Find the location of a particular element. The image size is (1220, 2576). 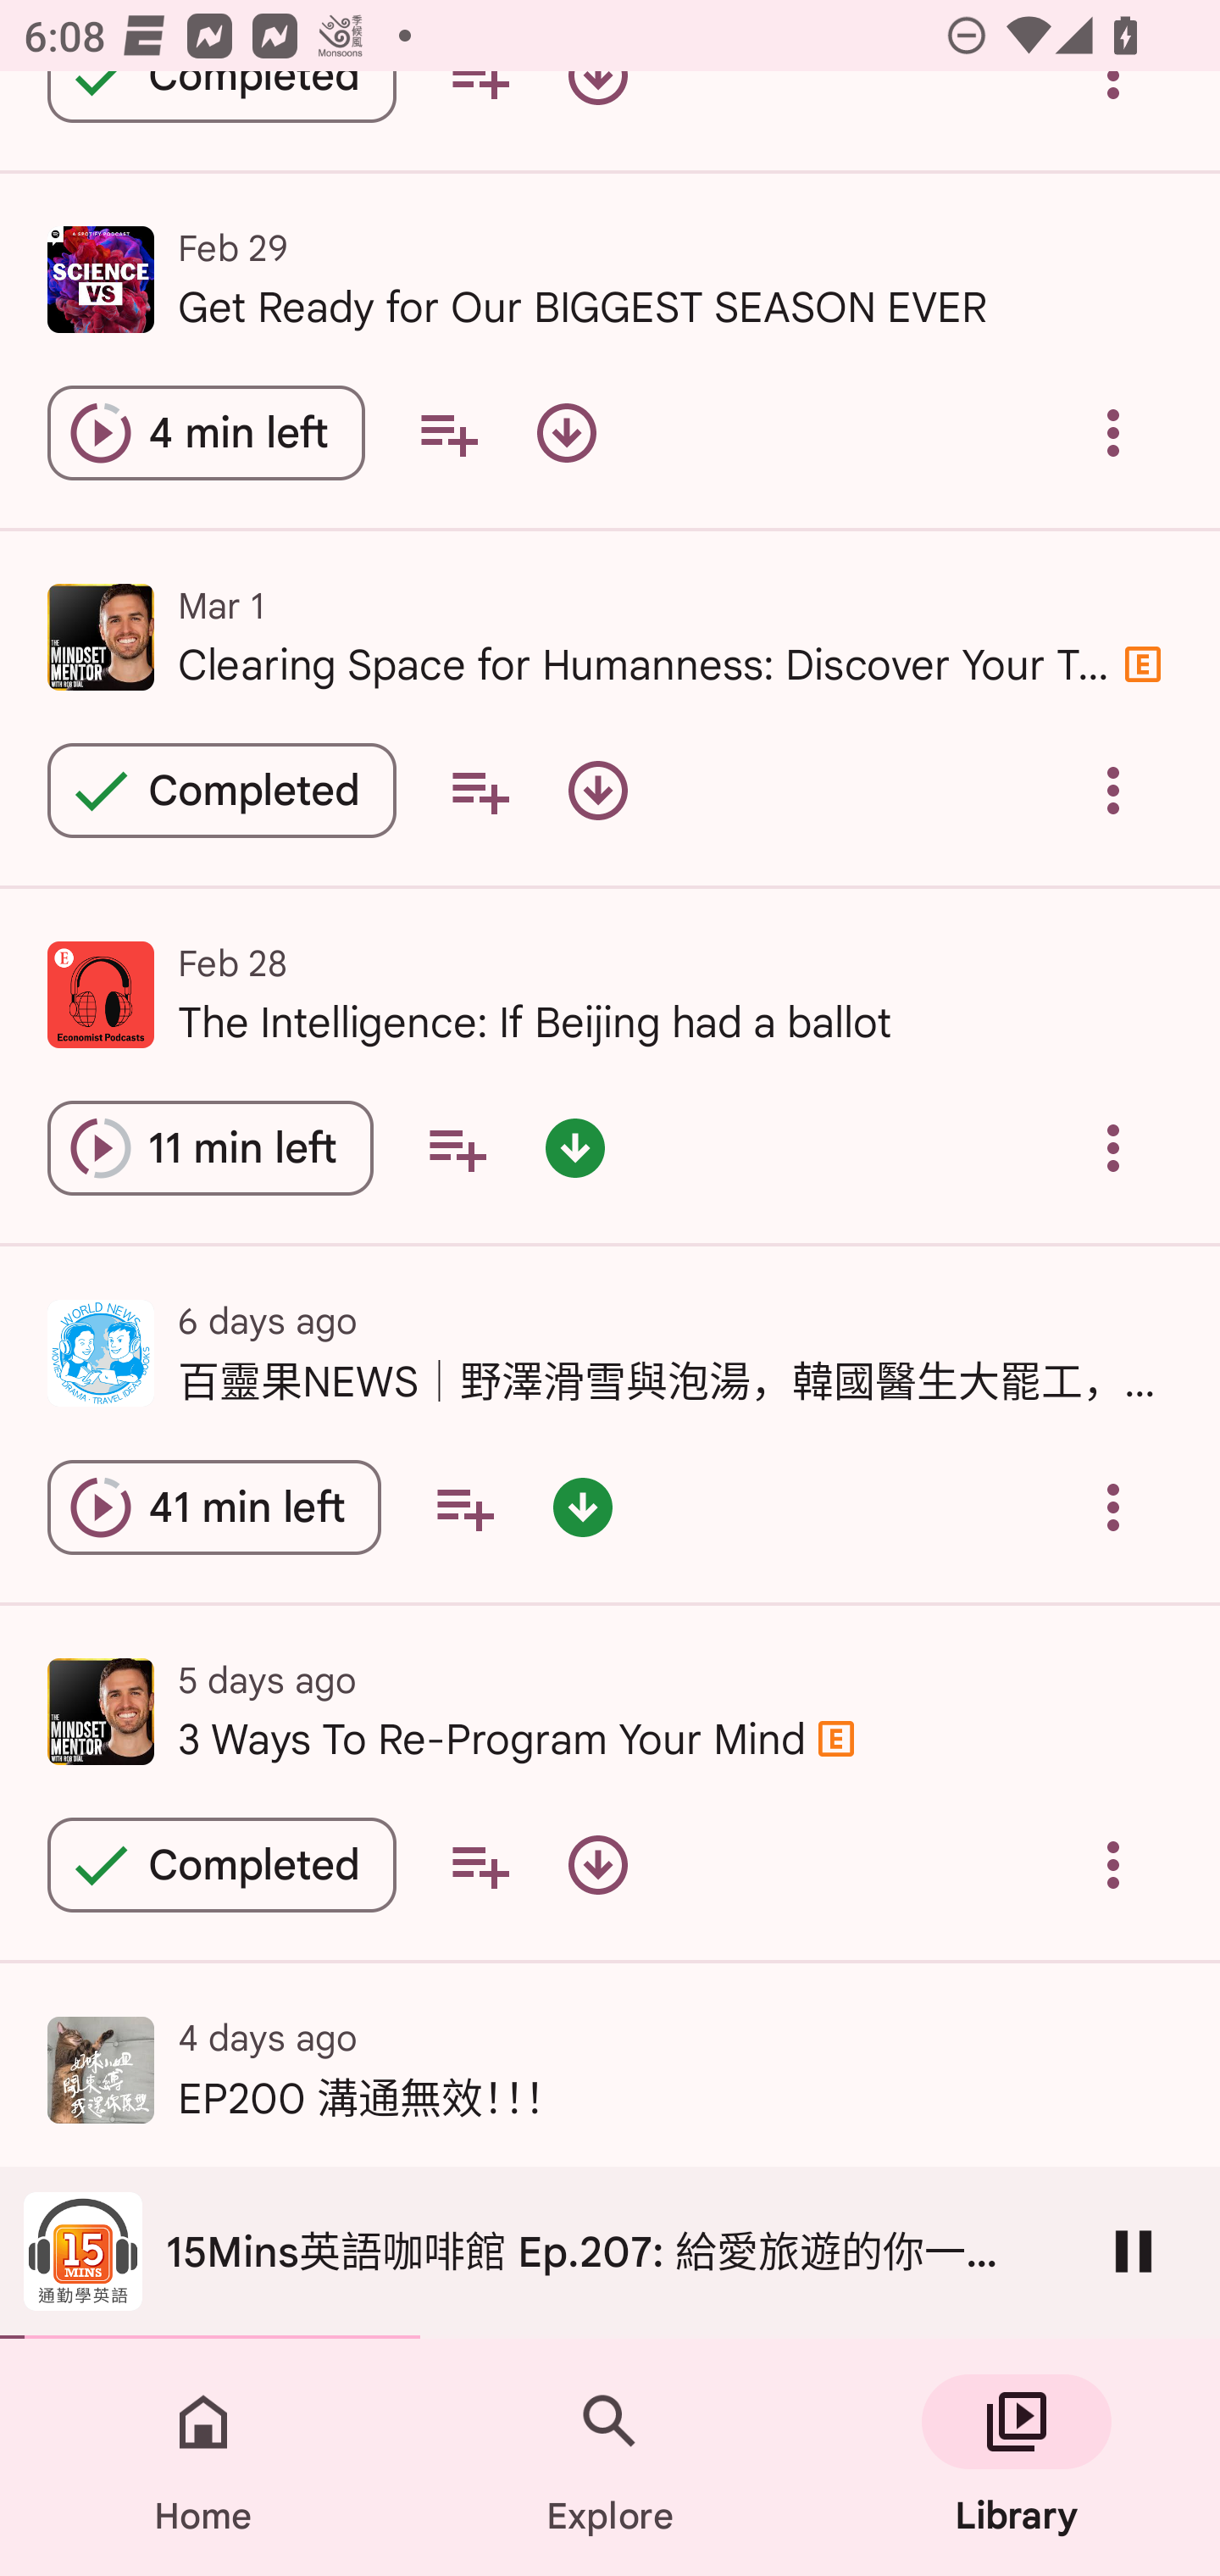

Add to your queue is located at coordinates (464, 1508).